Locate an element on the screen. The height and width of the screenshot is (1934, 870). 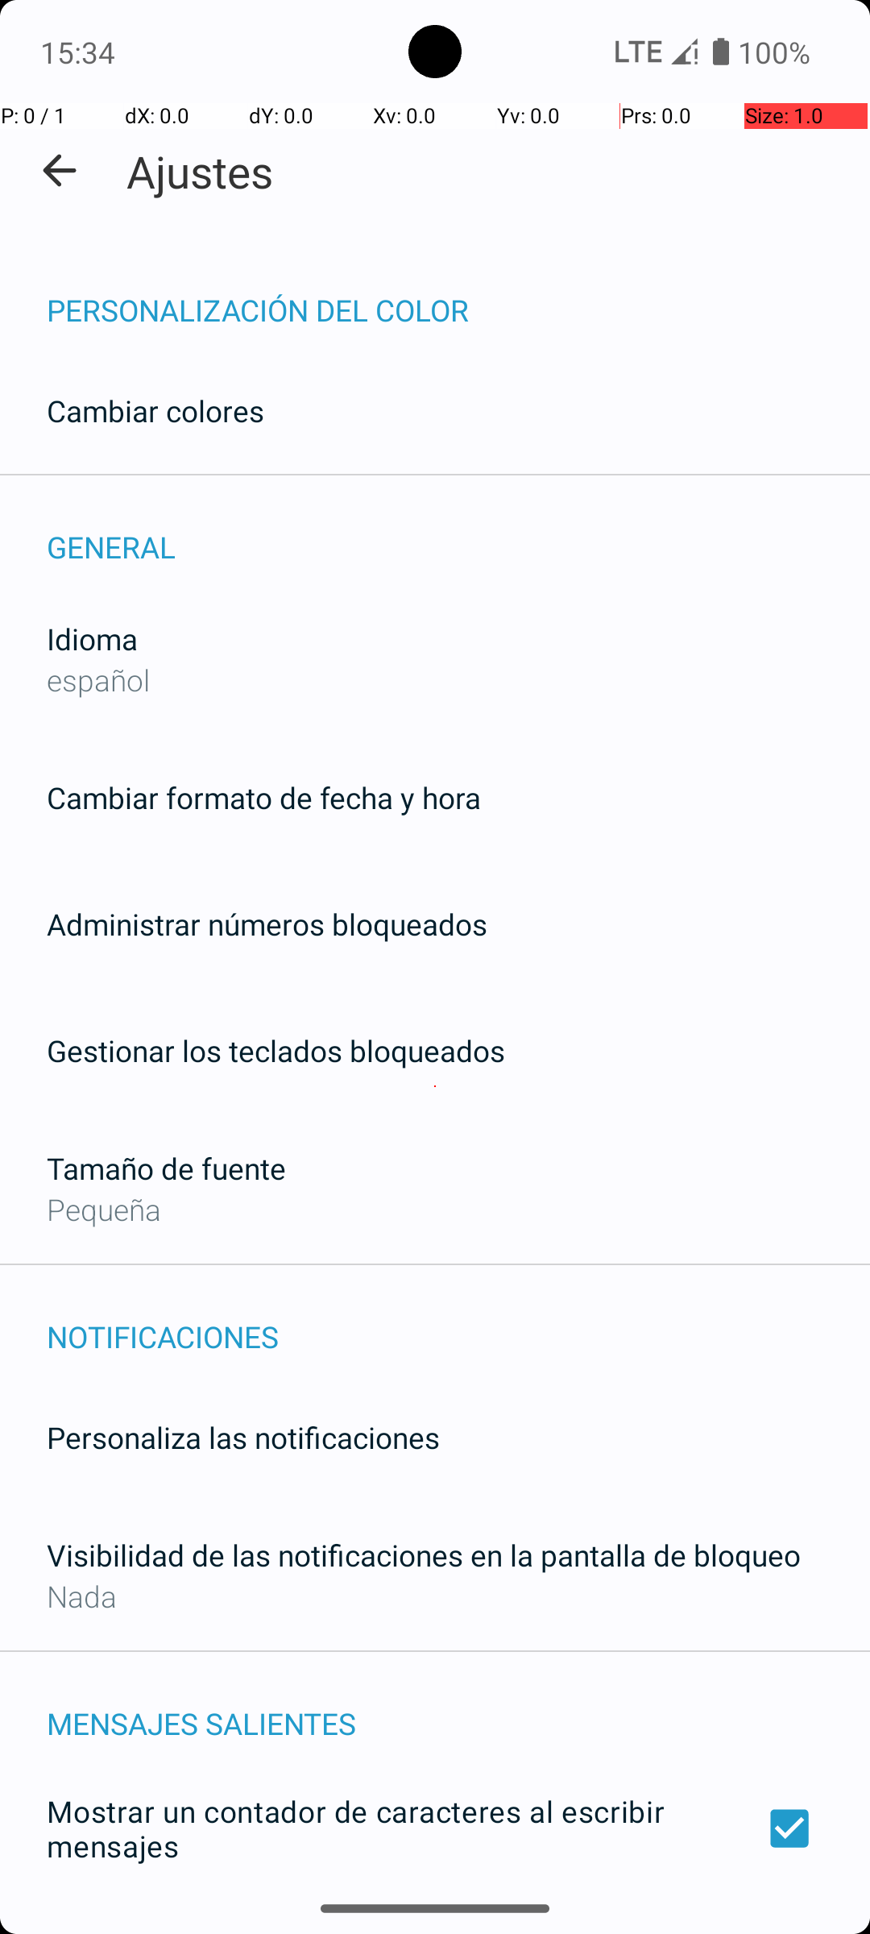
Administrar números bloqueados is located at coordinates (267, 923).